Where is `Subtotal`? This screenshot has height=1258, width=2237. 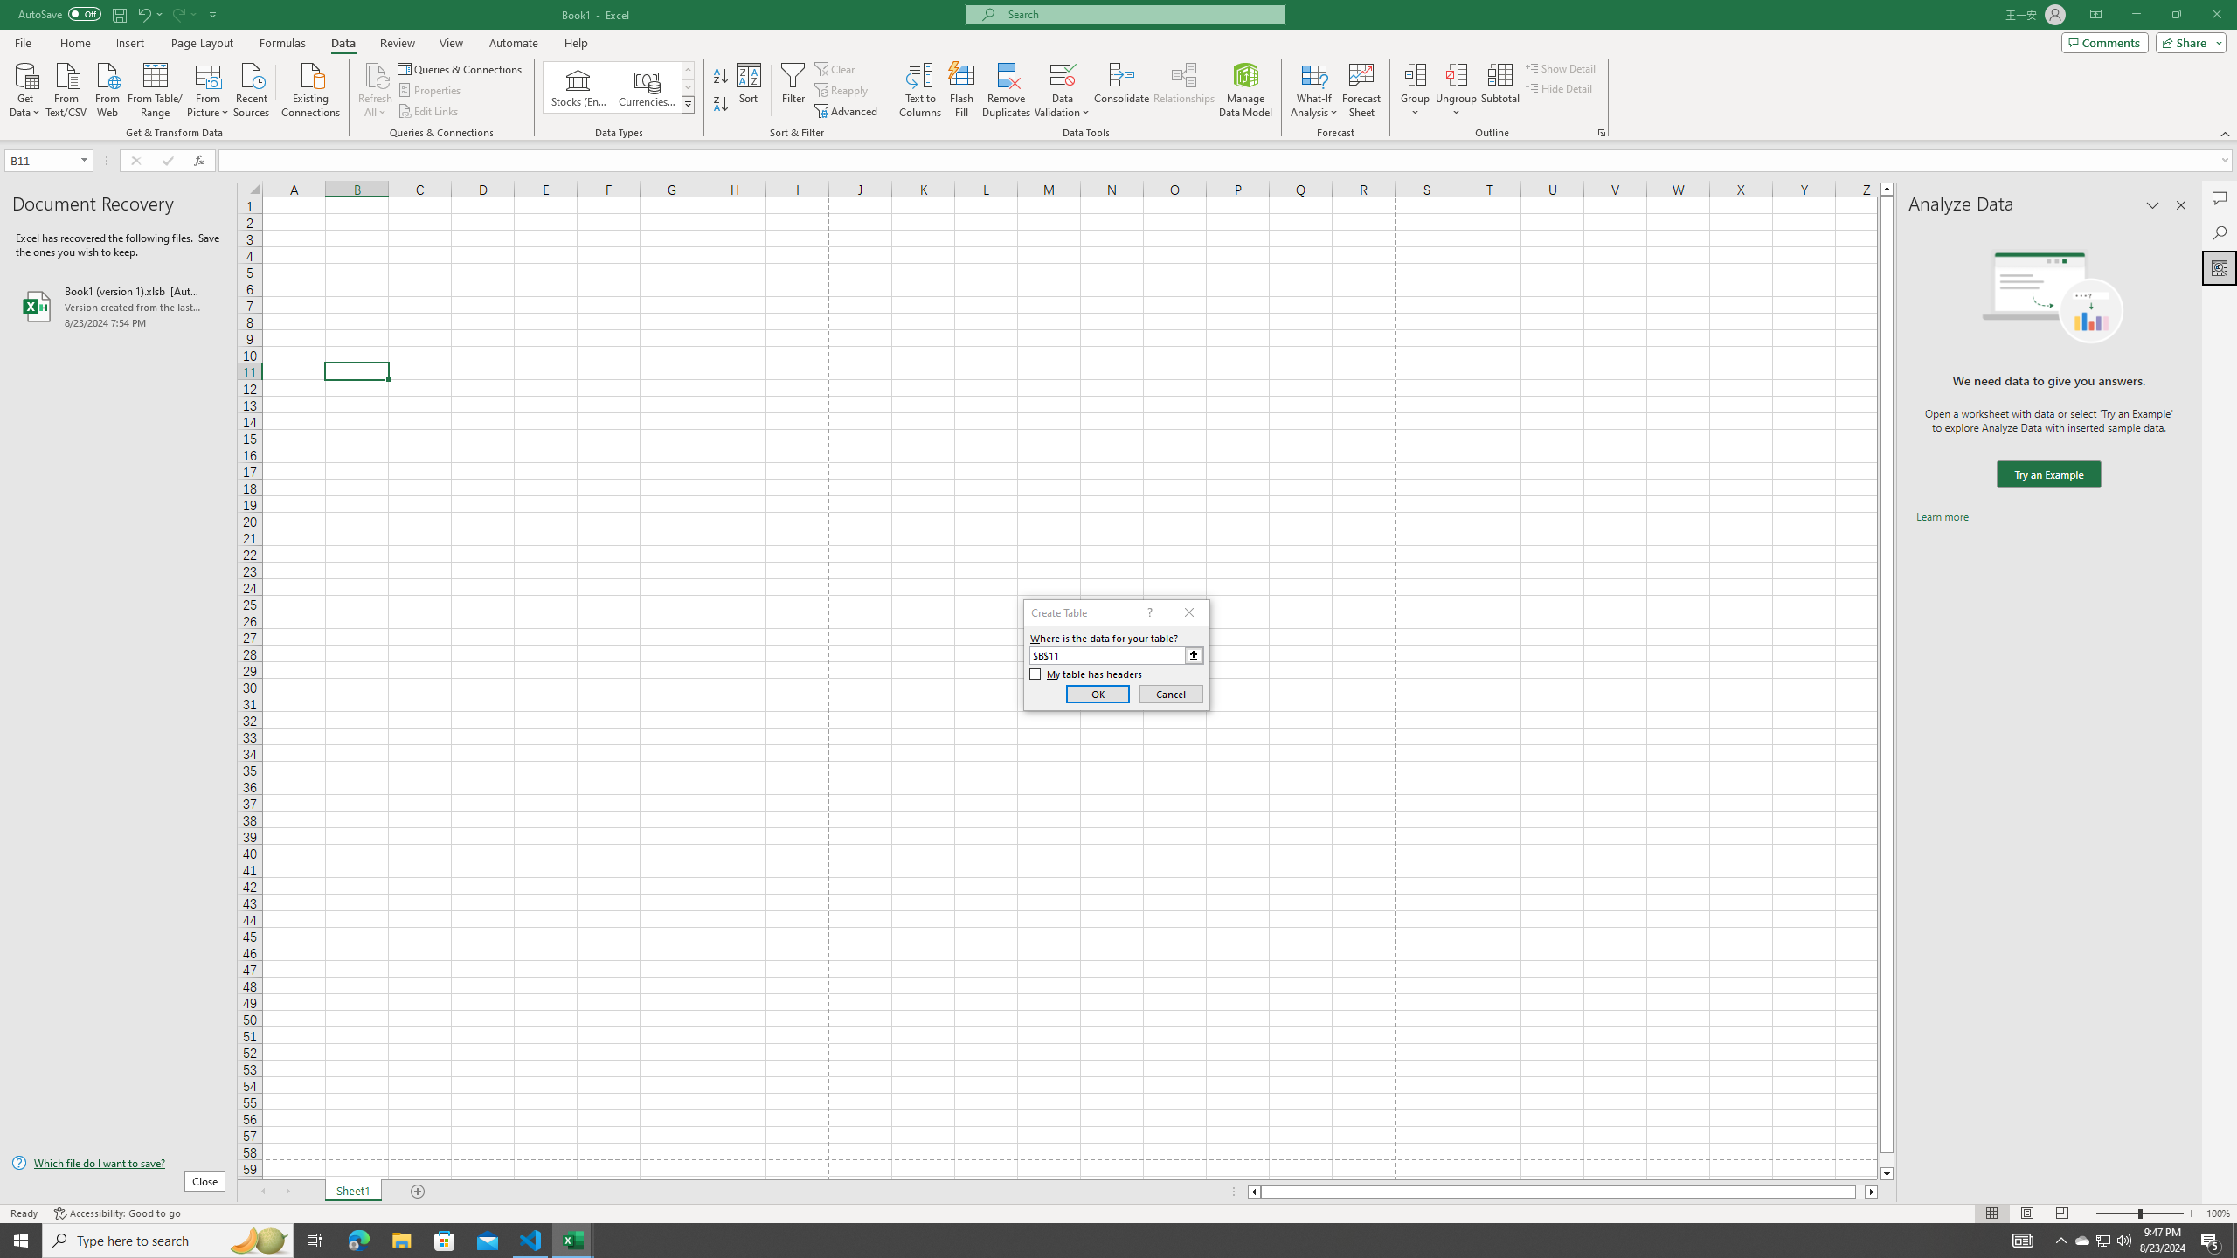 Subtotal is located at coordinates (1499, 90).